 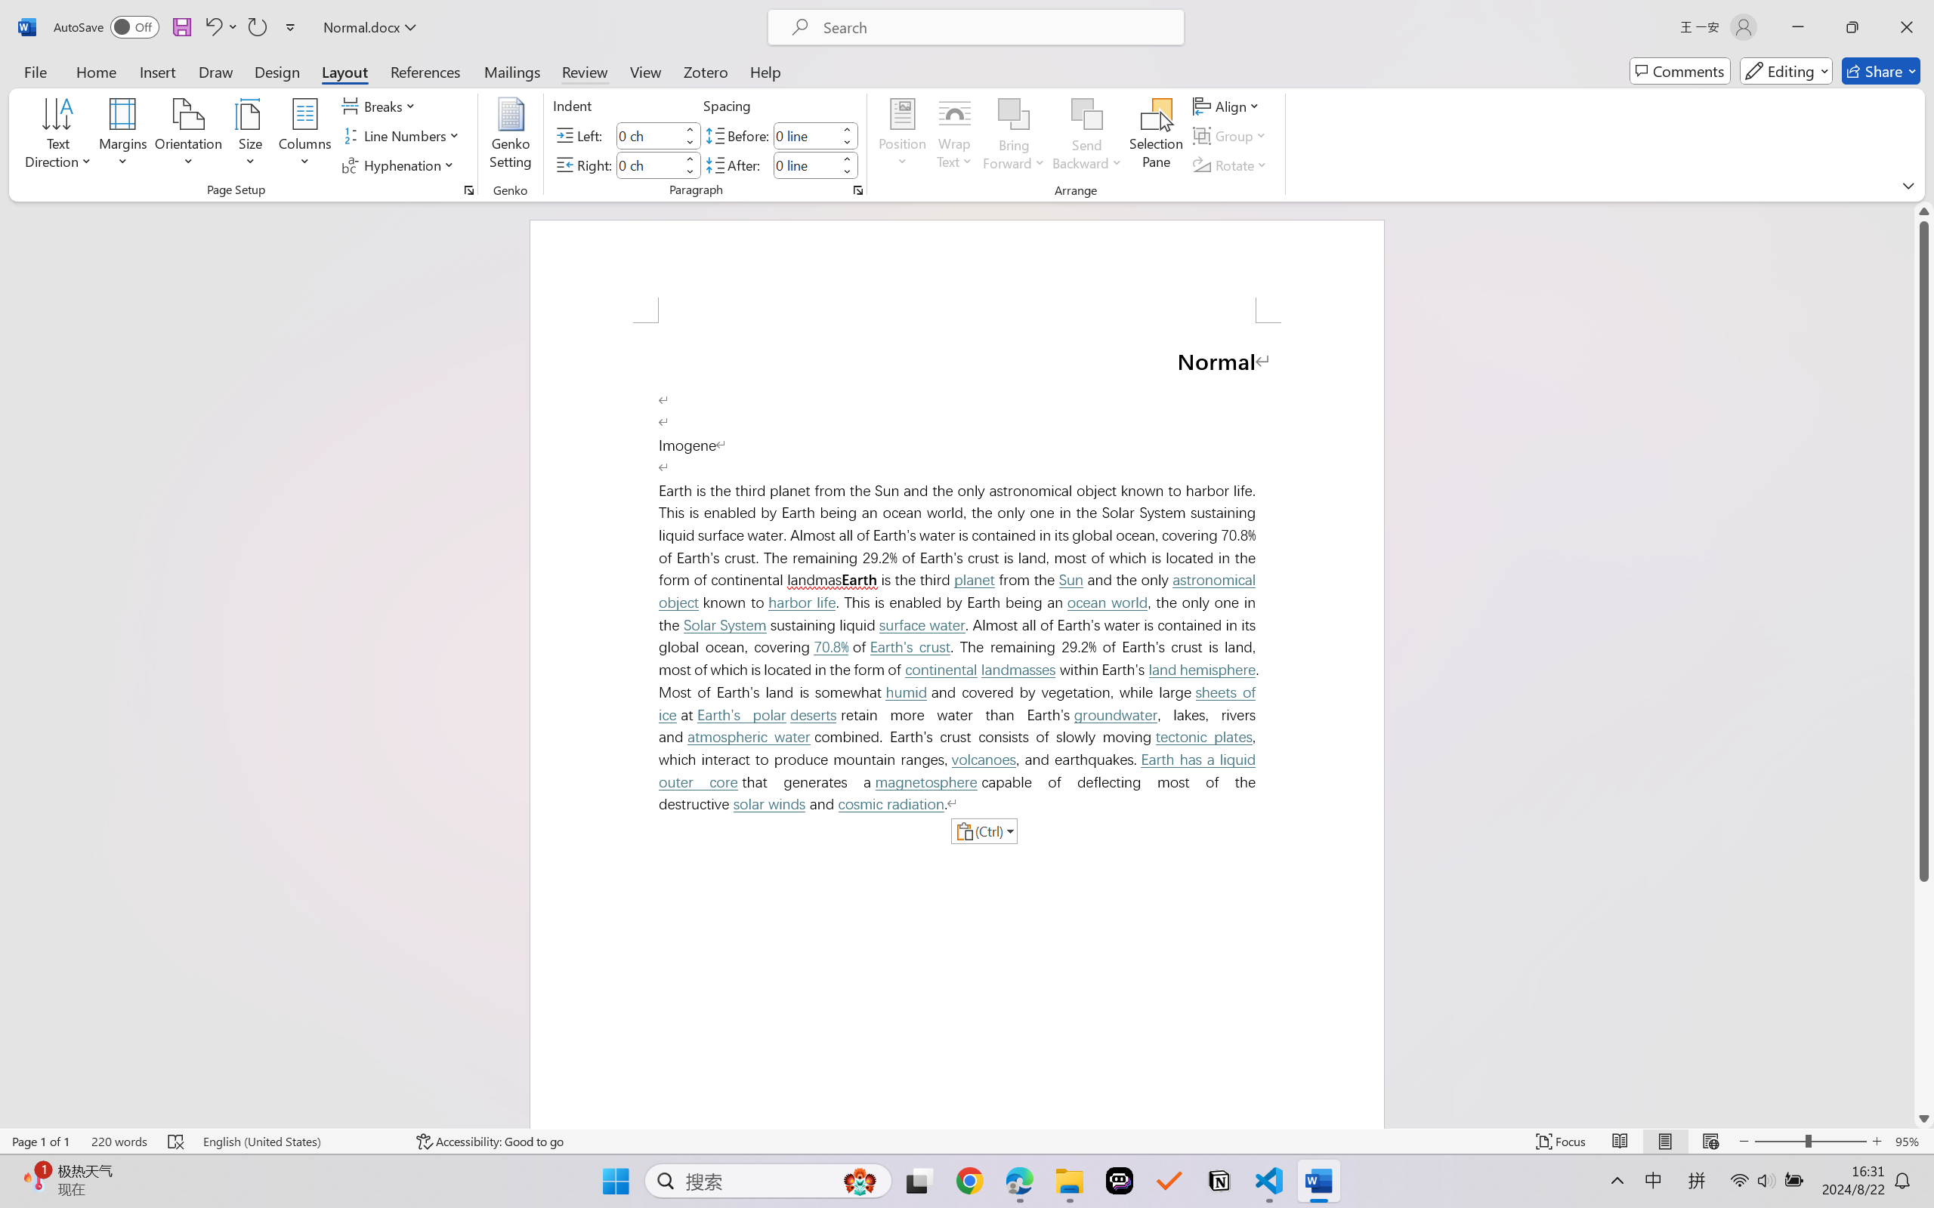 I want to click on groundwater, so click(x=1114, y=716).